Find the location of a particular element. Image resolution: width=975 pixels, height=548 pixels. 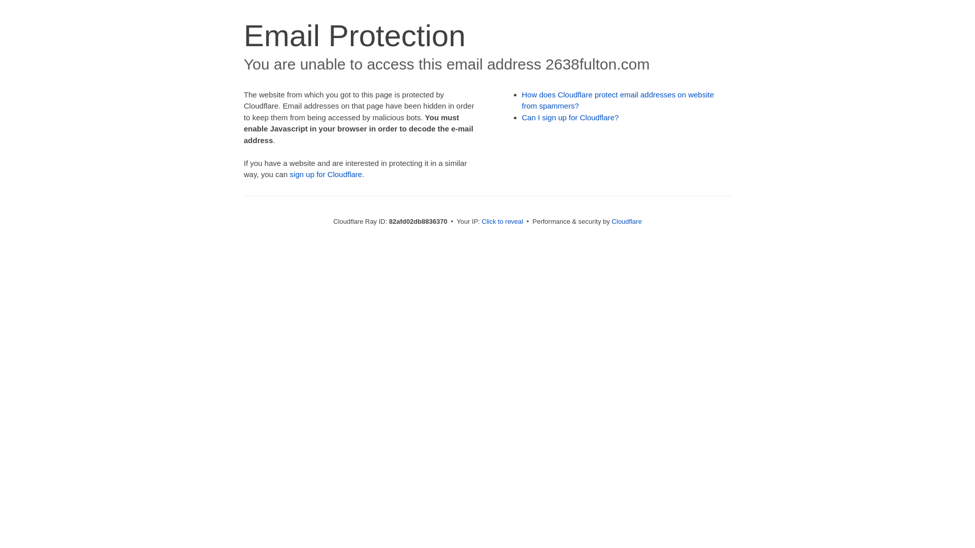

Cloudflare is located at coordinates (627, 221).